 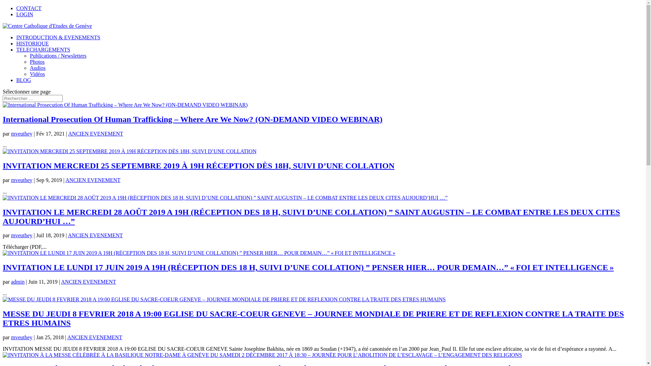 What do you see at coordinates (58, 37) in the screenshot?
I see `INTRODUCTION & EVENEMENTS` at bounding box center [58, 37].